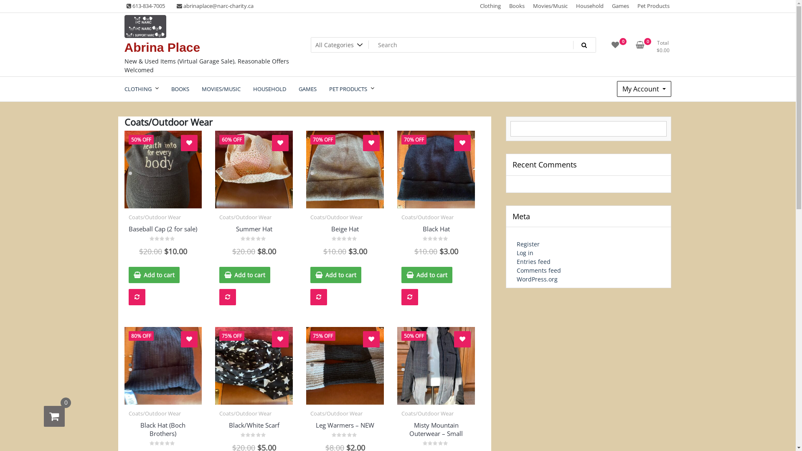  Describe the element at coordinates (337, 413) in the screenshot. I see `Coats/Outdoor Wear` at that location.